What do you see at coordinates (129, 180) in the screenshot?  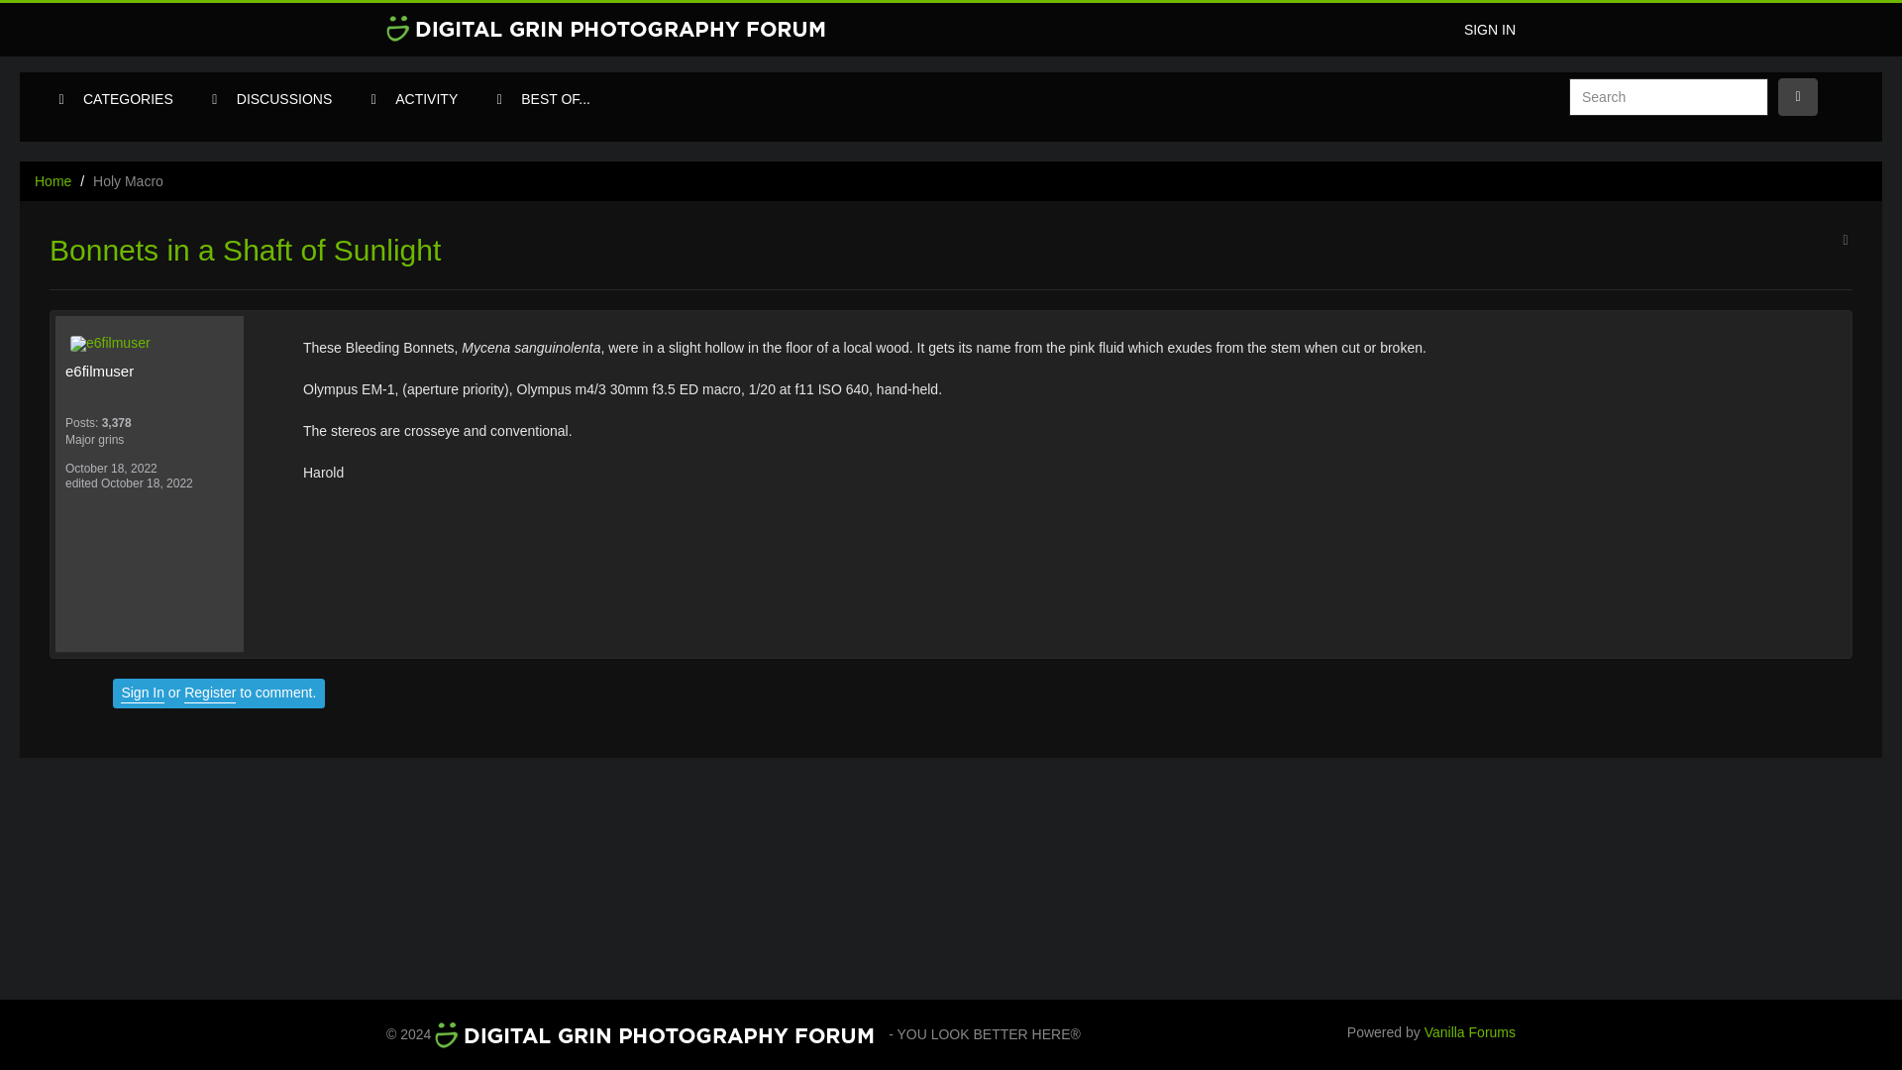 I see `Holy Macro` at bounding box center [129, 180].